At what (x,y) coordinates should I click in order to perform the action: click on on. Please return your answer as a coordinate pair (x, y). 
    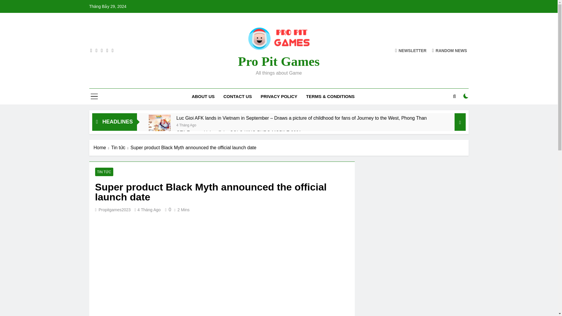
    Looking at the image, I should click on (466, 96).